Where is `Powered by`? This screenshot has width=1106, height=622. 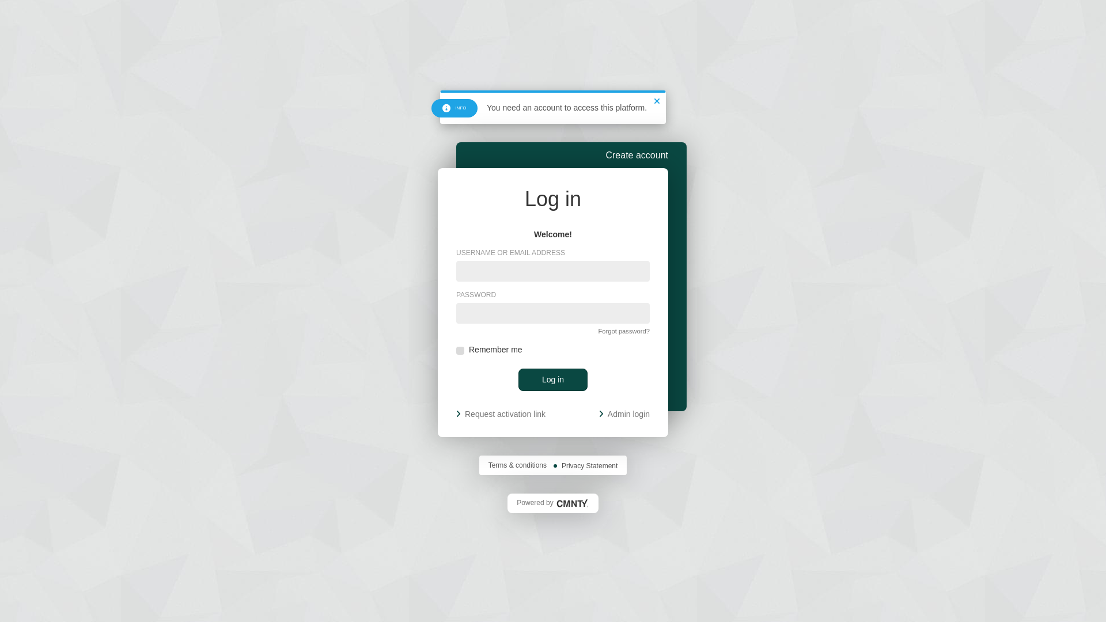 Powered by is located at coordinates (553, 503).